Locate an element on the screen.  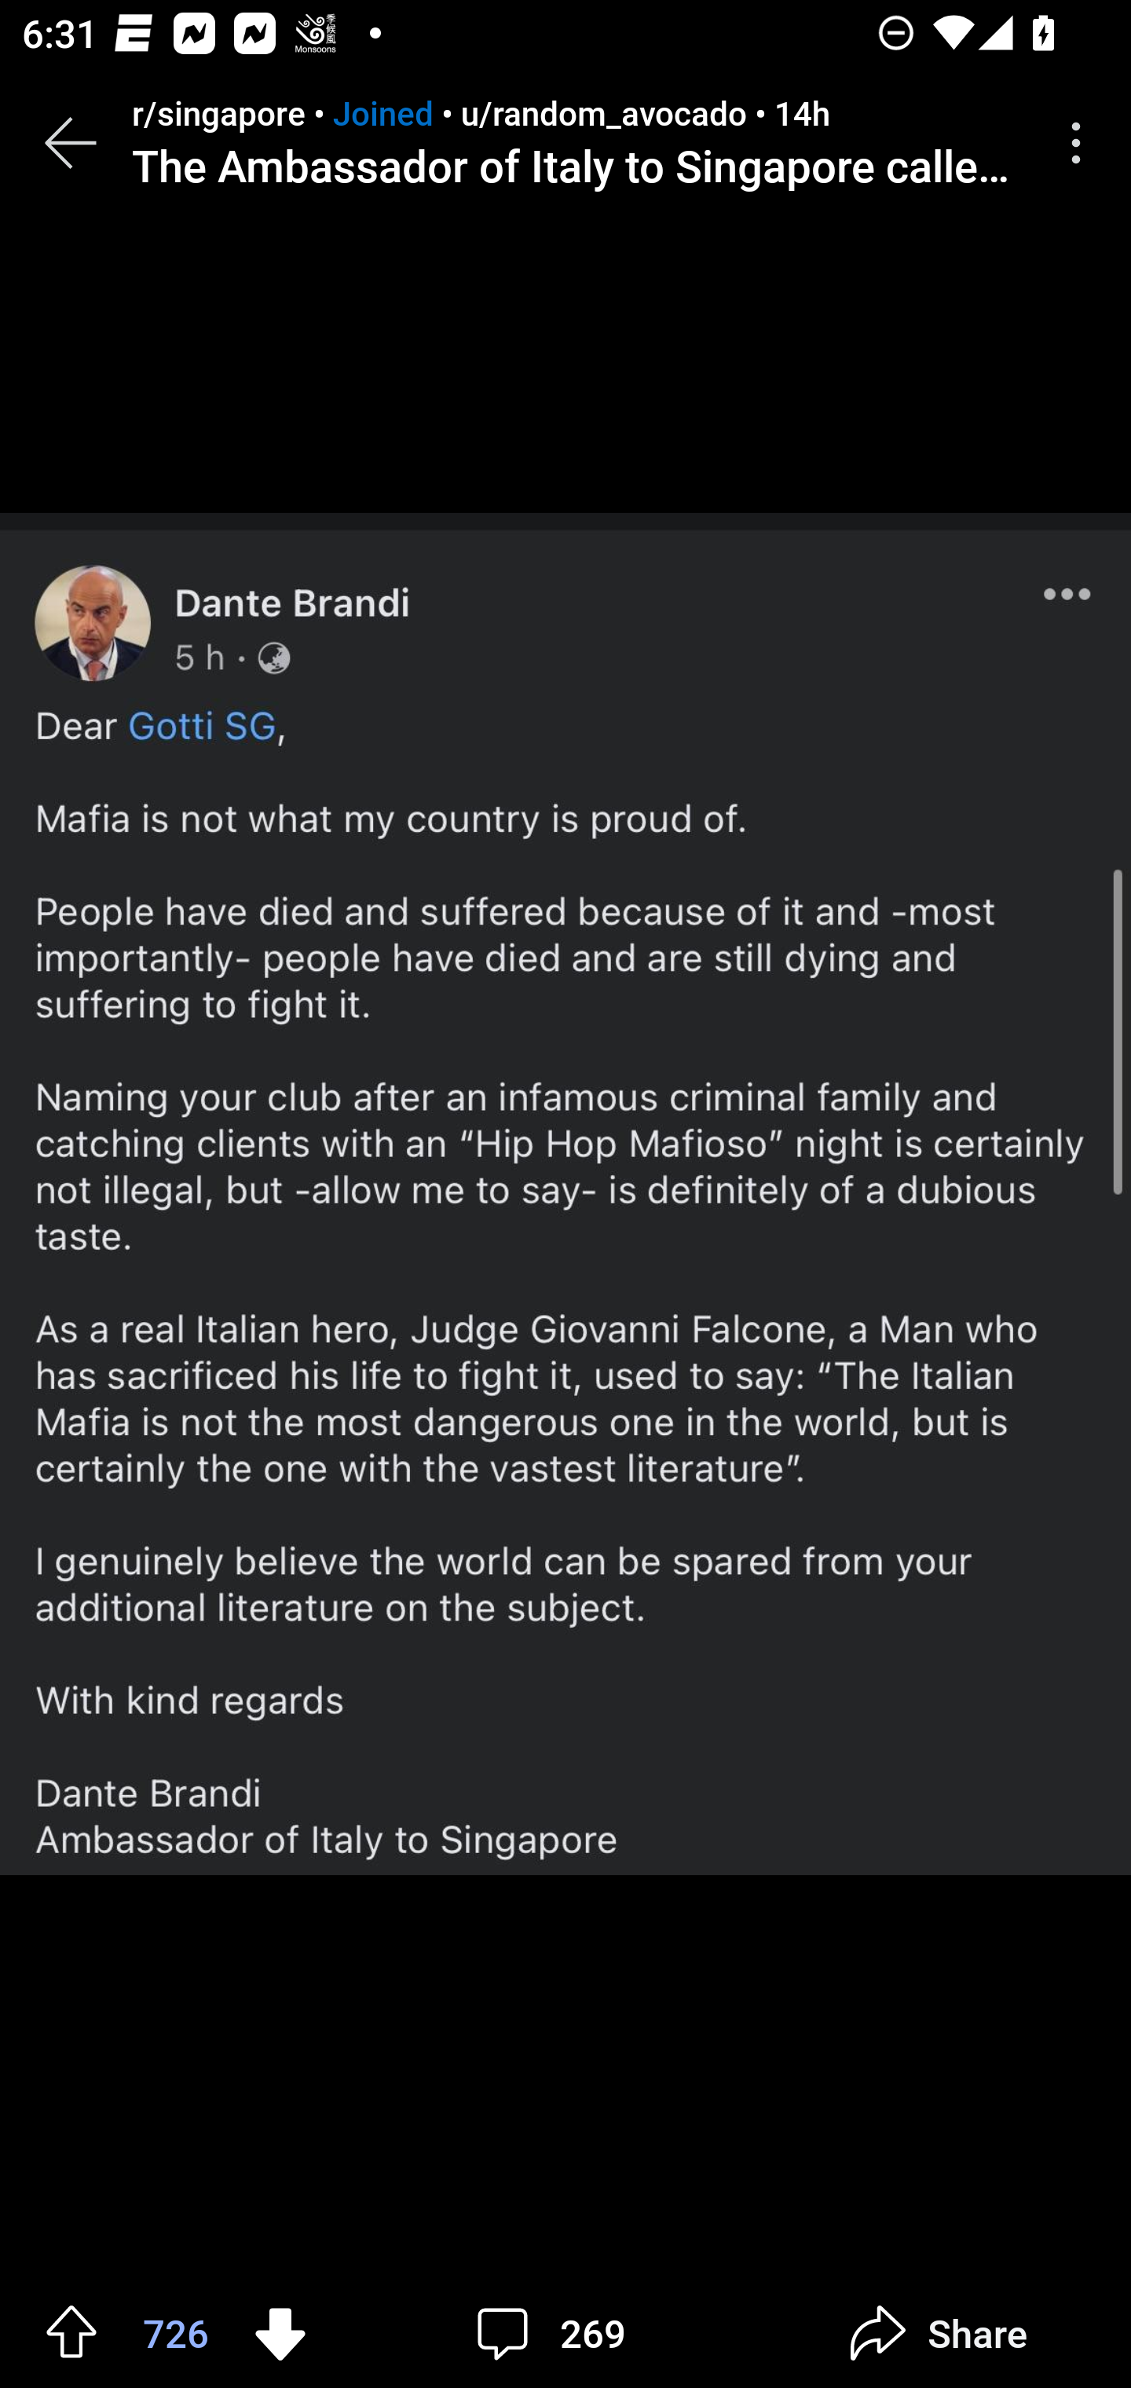
More options is located at coordinates (1081, 143).